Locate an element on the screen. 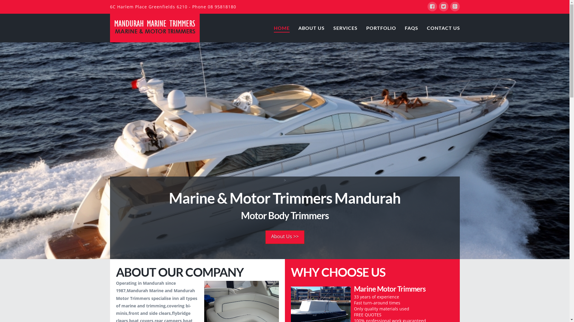  FAQS is located at coordinates (411, 22).